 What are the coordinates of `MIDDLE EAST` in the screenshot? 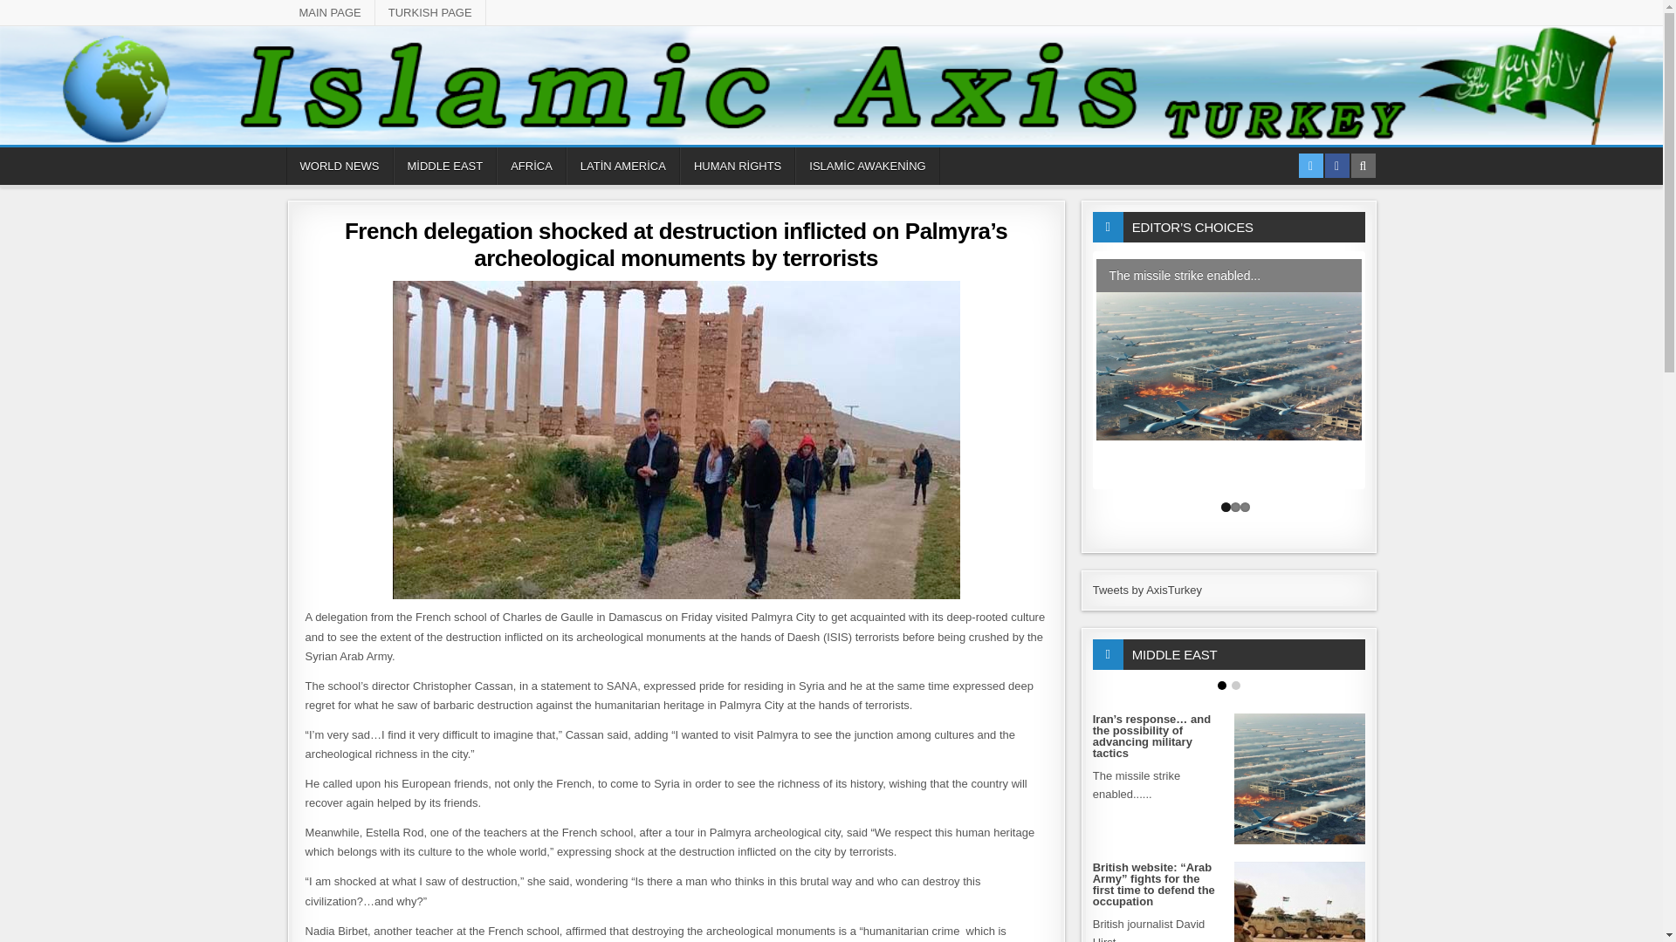 It's located at (443, 166).